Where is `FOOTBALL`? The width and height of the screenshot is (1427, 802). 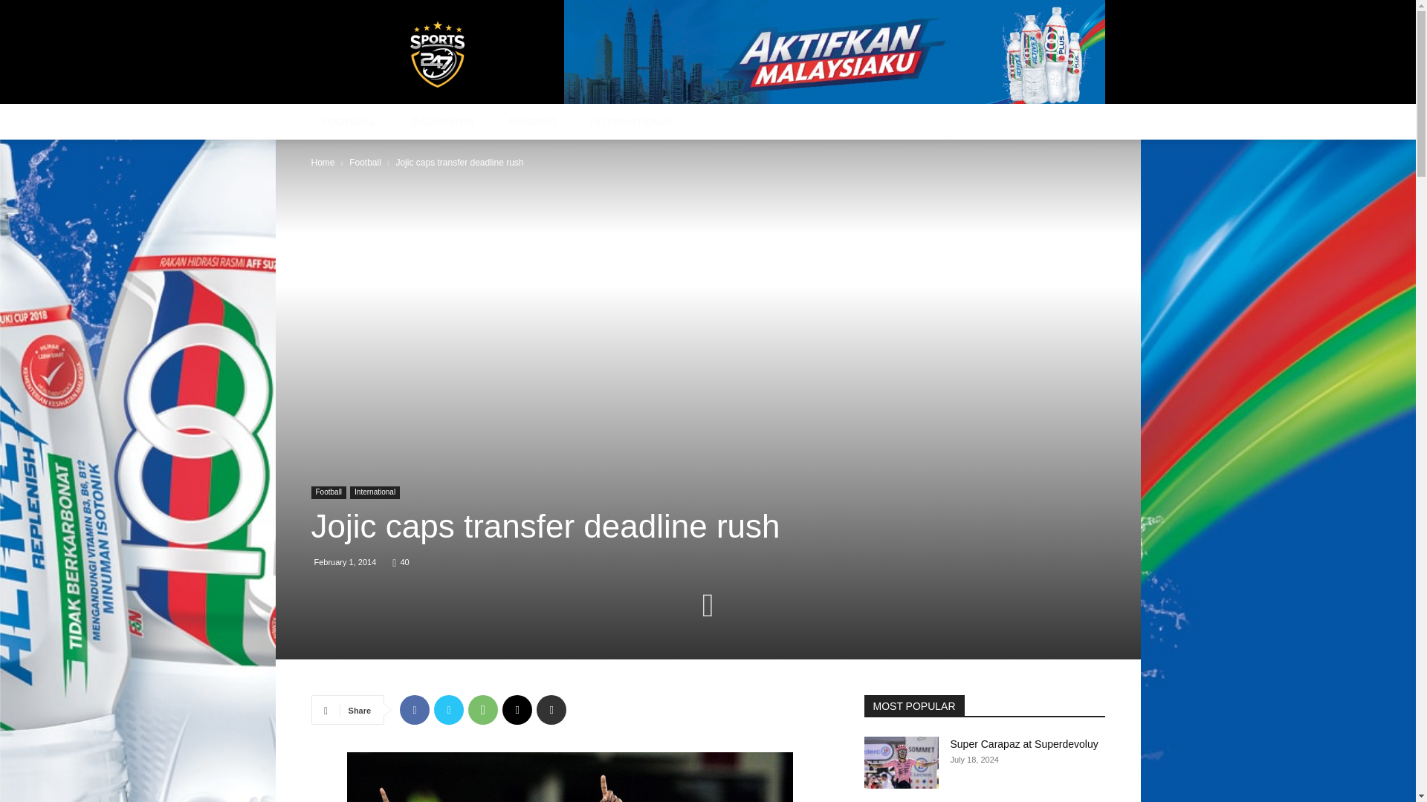
FOOTBALL is located at coordinates (355, 122).